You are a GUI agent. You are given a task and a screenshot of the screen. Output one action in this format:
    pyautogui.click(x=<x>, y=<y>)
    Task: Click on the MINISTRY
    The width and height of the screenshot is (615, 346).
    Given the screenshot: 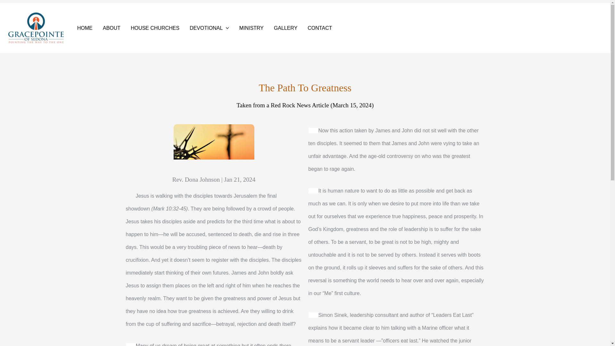 What is the action you would take?
    pyautogui.click(x=251, y=28)
    